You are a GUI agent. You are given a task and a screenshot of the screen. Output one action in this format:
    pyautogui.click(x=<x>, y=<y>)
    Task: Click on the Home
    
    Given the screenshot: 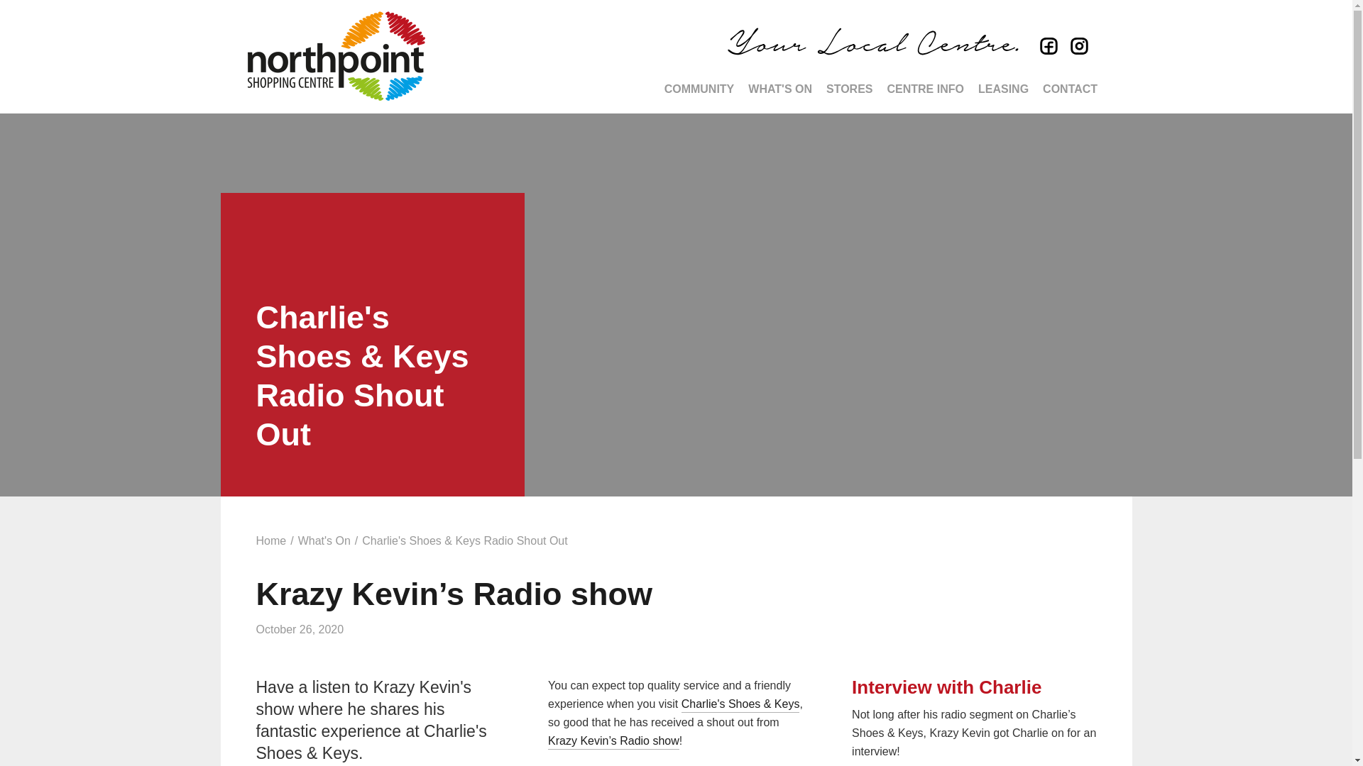 What is the action you would take?
    pyautogui.click(x=271, y=542)
    